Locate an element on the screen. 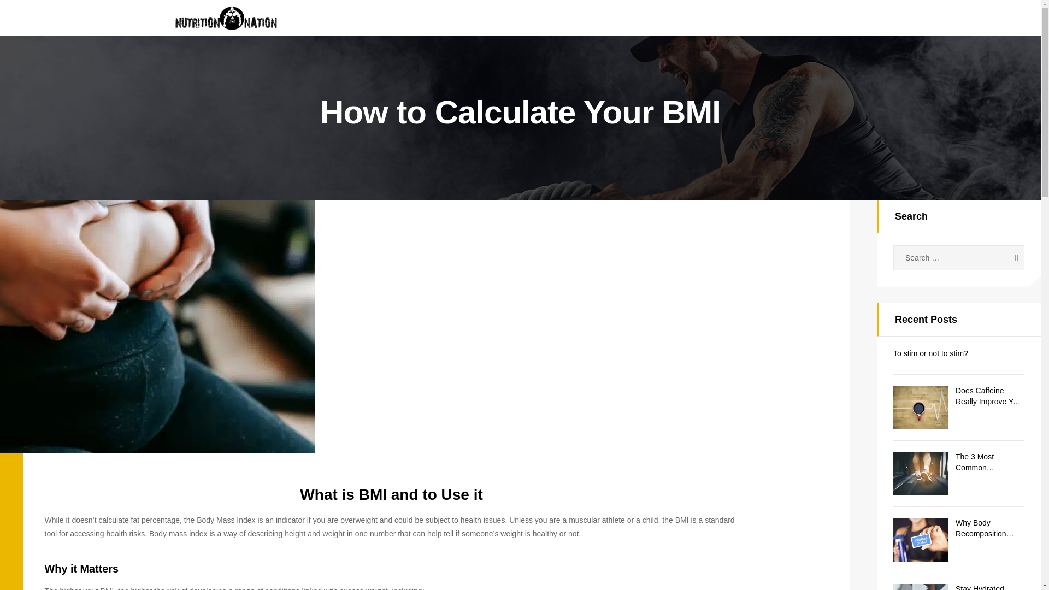 This screenshot has width=1049, height=590. Does Caffeine Really Improve Your Workouts? is located at coordinates (990, 397).